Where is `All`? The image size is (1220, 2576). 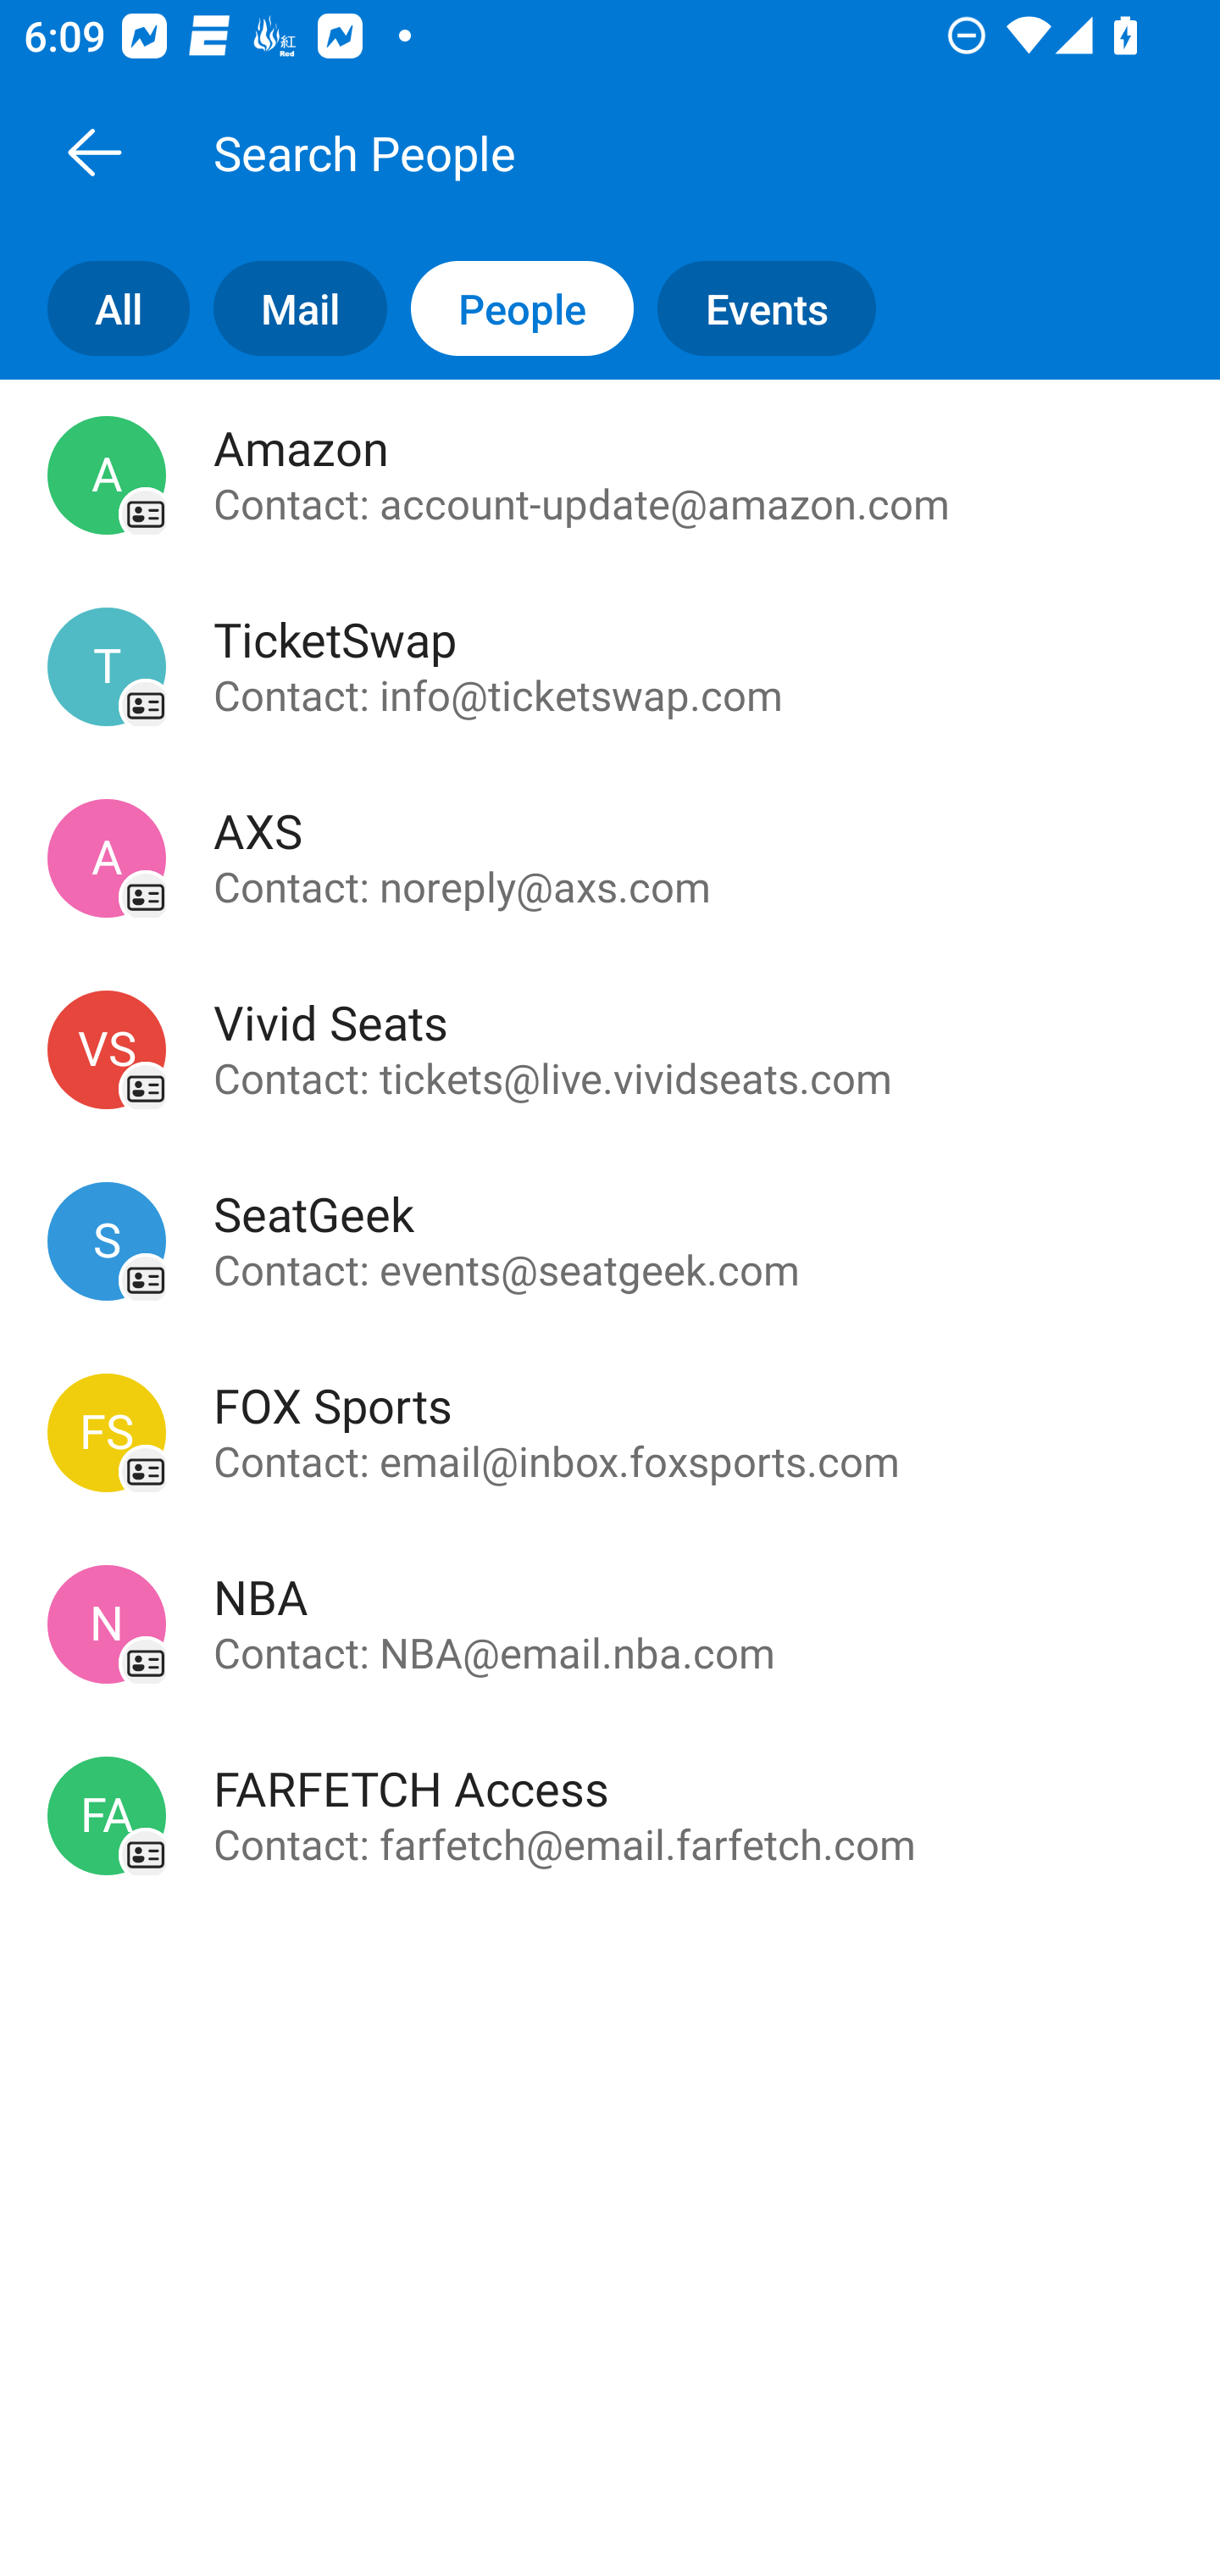 All is located at coordinates (95, 307).